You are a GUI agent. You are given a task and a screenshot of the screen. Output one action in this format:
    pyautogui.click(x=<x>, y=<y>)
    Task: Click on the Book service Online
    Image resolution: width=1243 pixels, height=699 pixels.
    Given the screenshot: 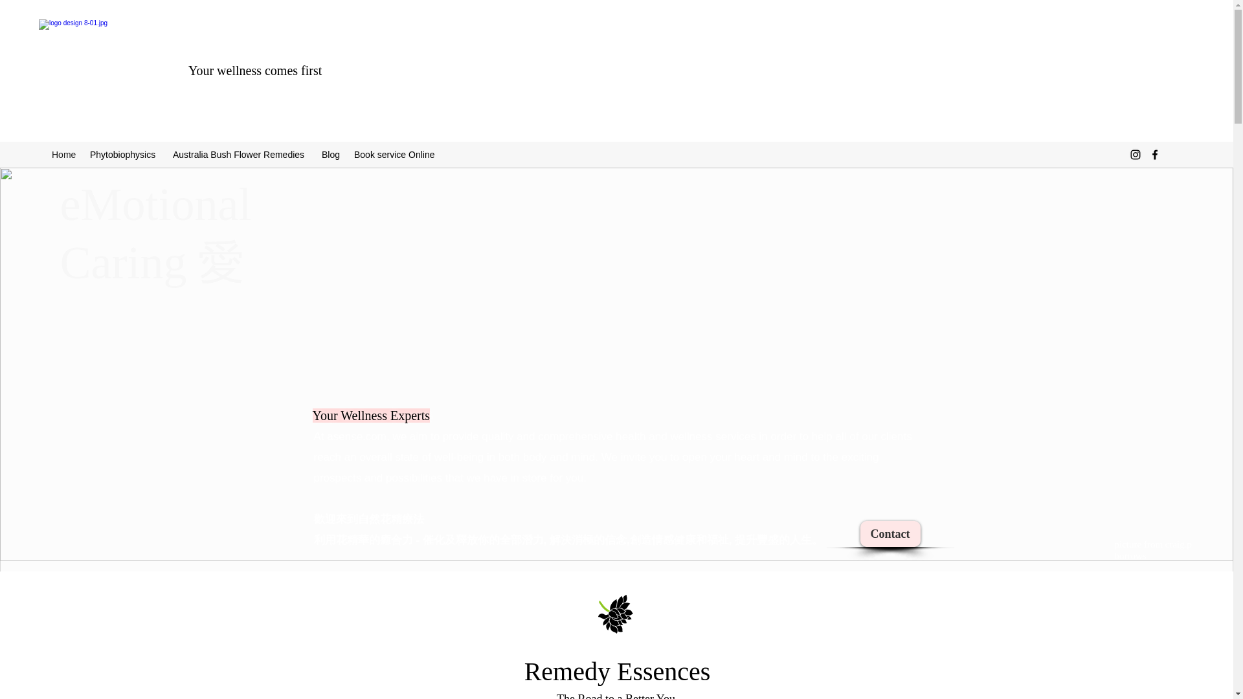 What is the action you would take?
    pyautogui.click(x=396, y=154)
    